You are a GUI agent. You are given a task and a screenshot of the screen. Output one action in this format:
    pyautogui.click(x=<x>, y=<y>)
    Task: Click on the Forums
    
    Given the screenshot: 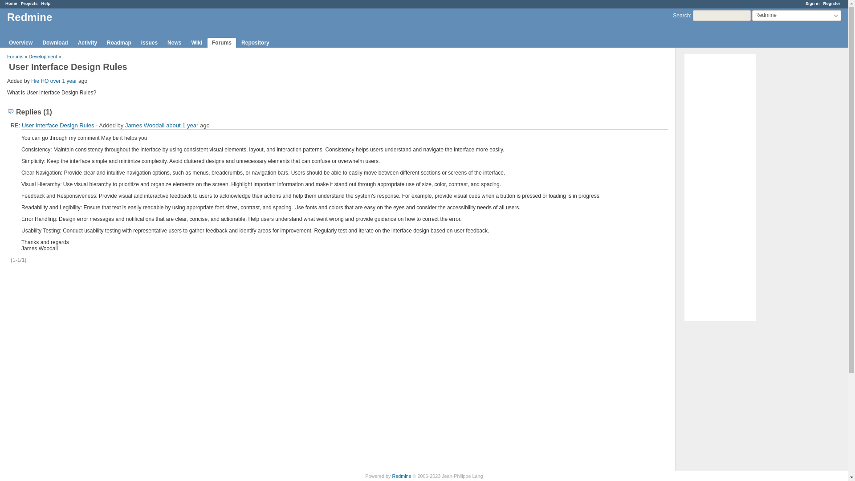 What is the action you would take?
    pyautogui.click(x=222, y=43)
    